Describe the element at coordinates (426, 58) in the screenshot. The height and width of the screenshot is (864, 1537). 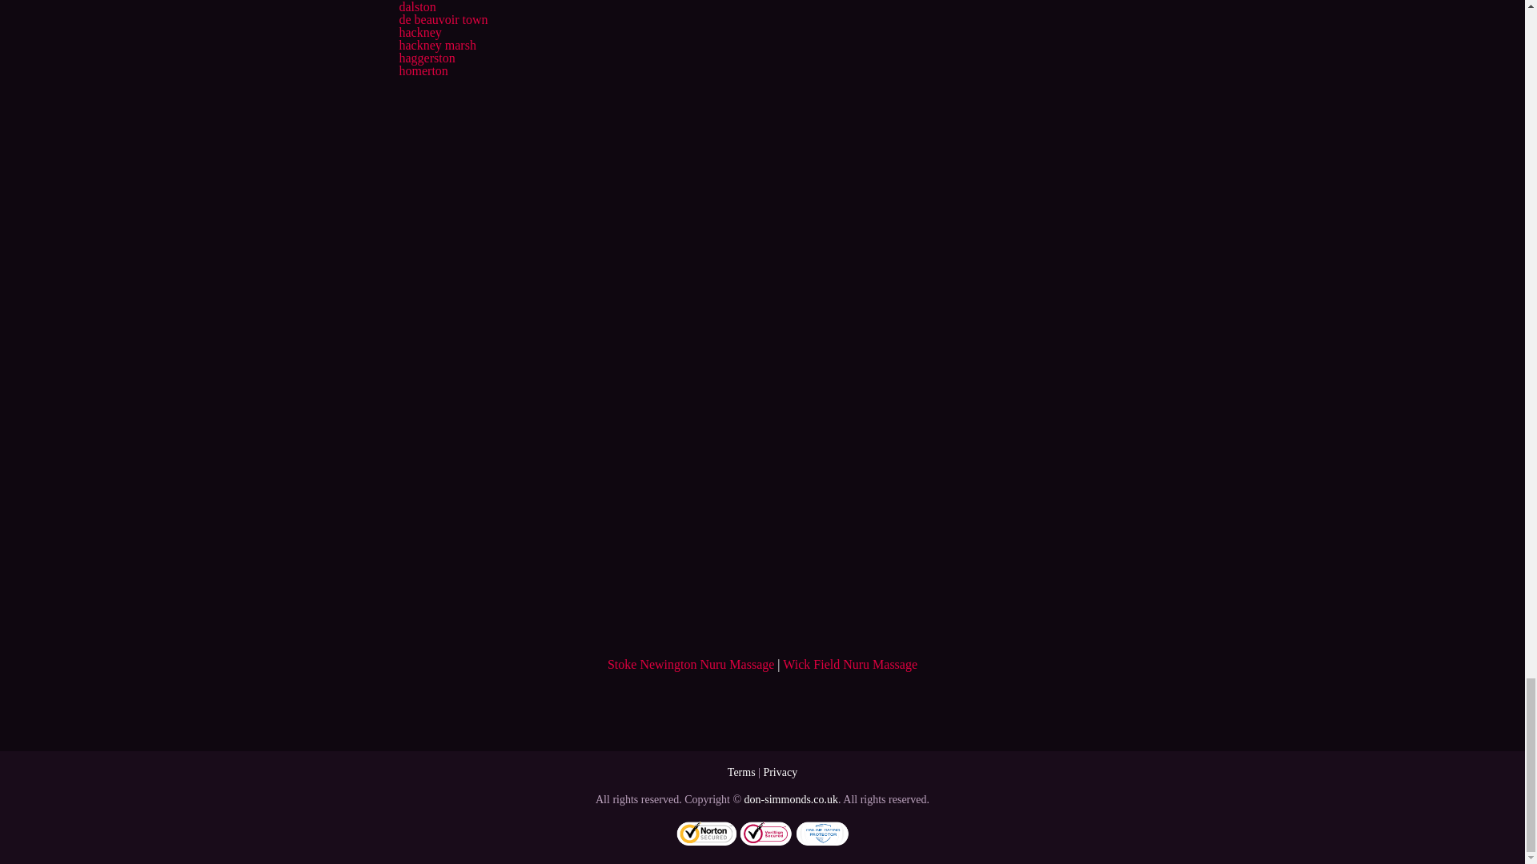
I see `haggerston` at that location.